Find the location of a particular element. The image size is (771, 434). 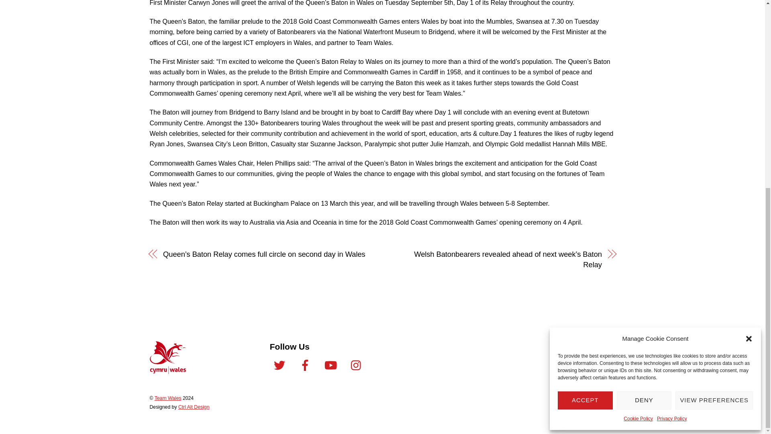

ACCEPT is located at coordinates (585, 71).